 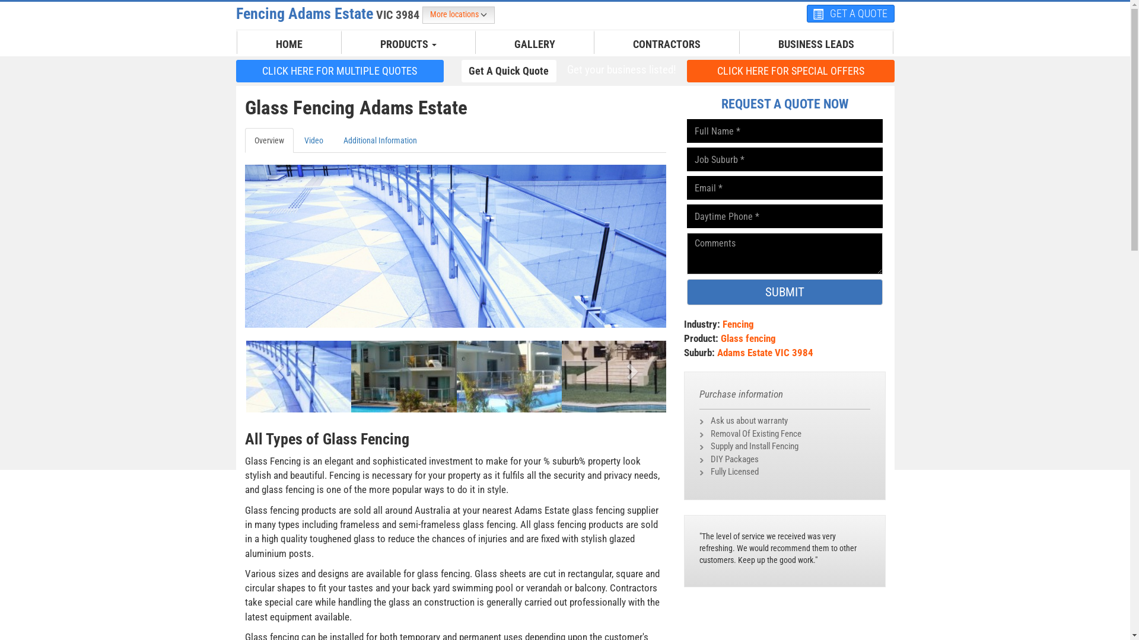 What do you see at coordinates (268, 140) in the screenshot?
I see `Overview` at bounding box center [268, 140].